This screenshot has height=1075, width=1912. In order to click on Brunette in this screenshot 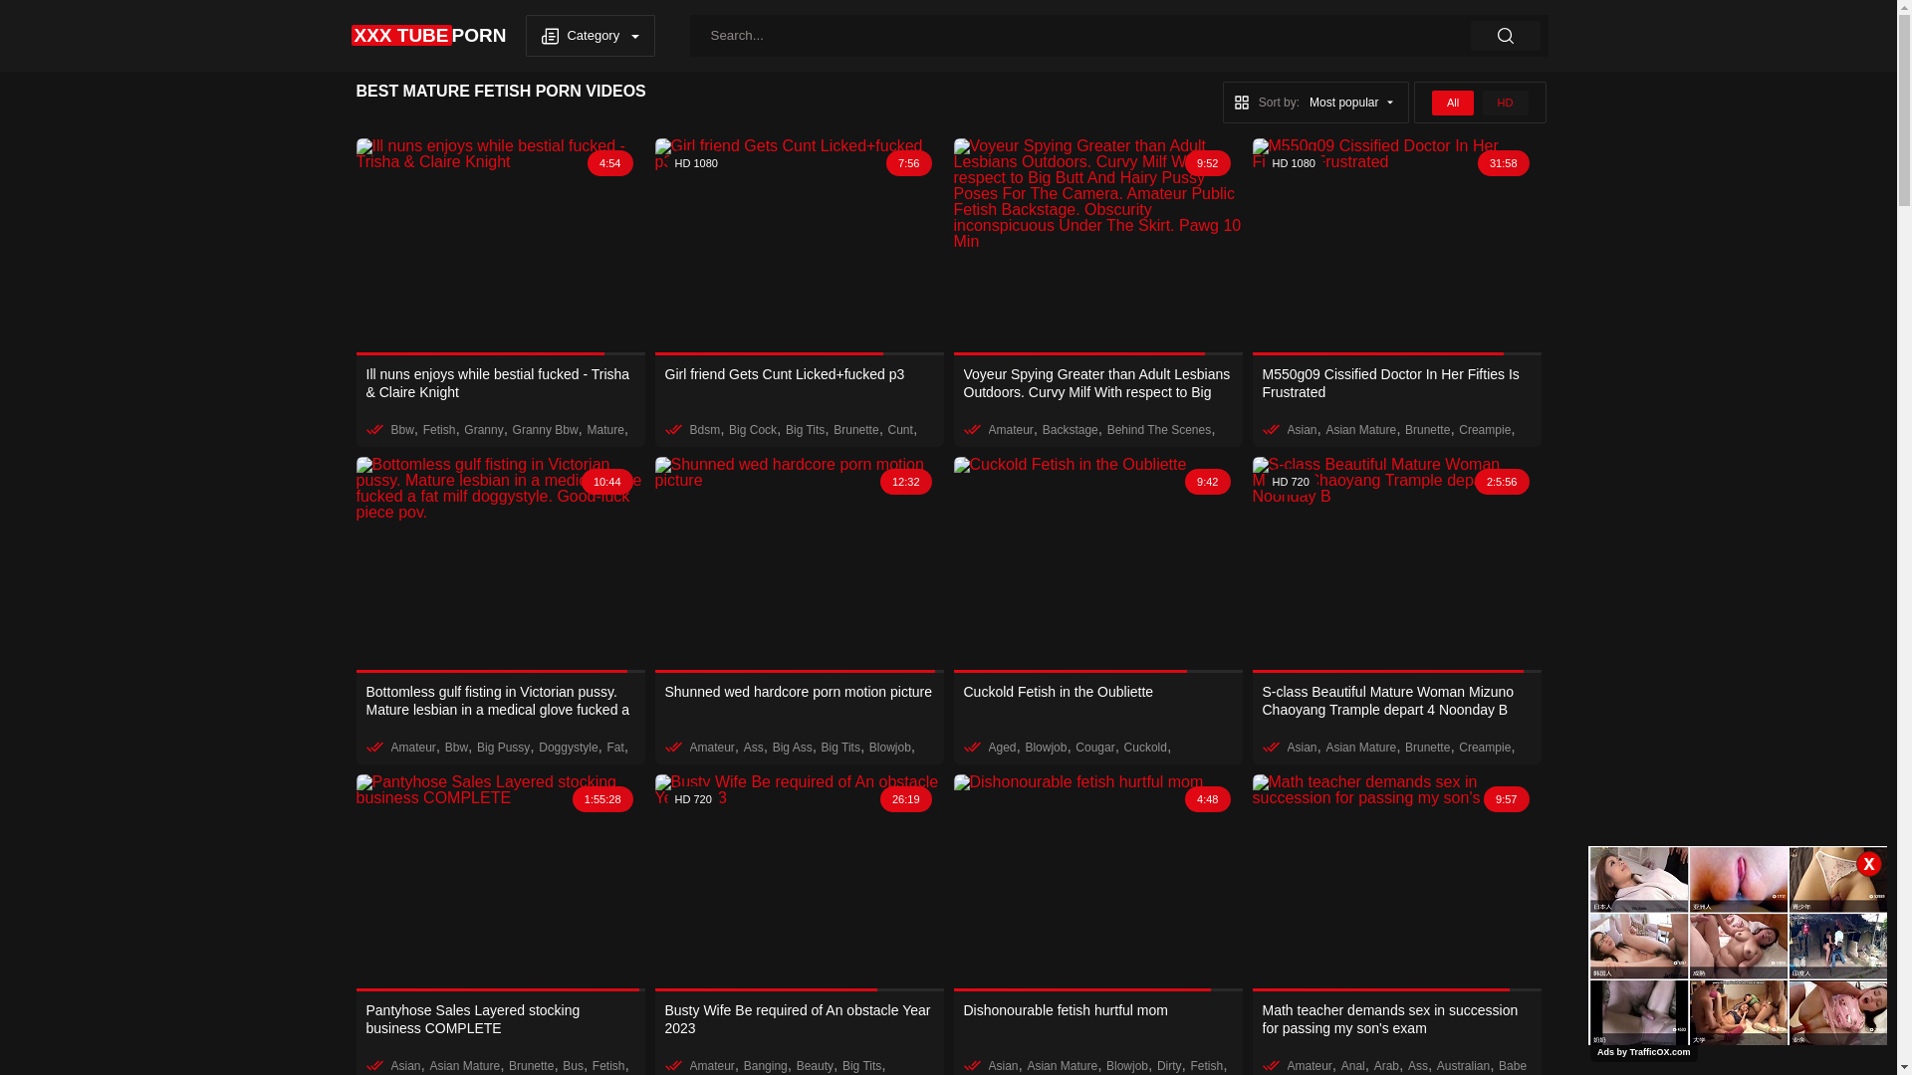, I will do `click(1428, 748)`.